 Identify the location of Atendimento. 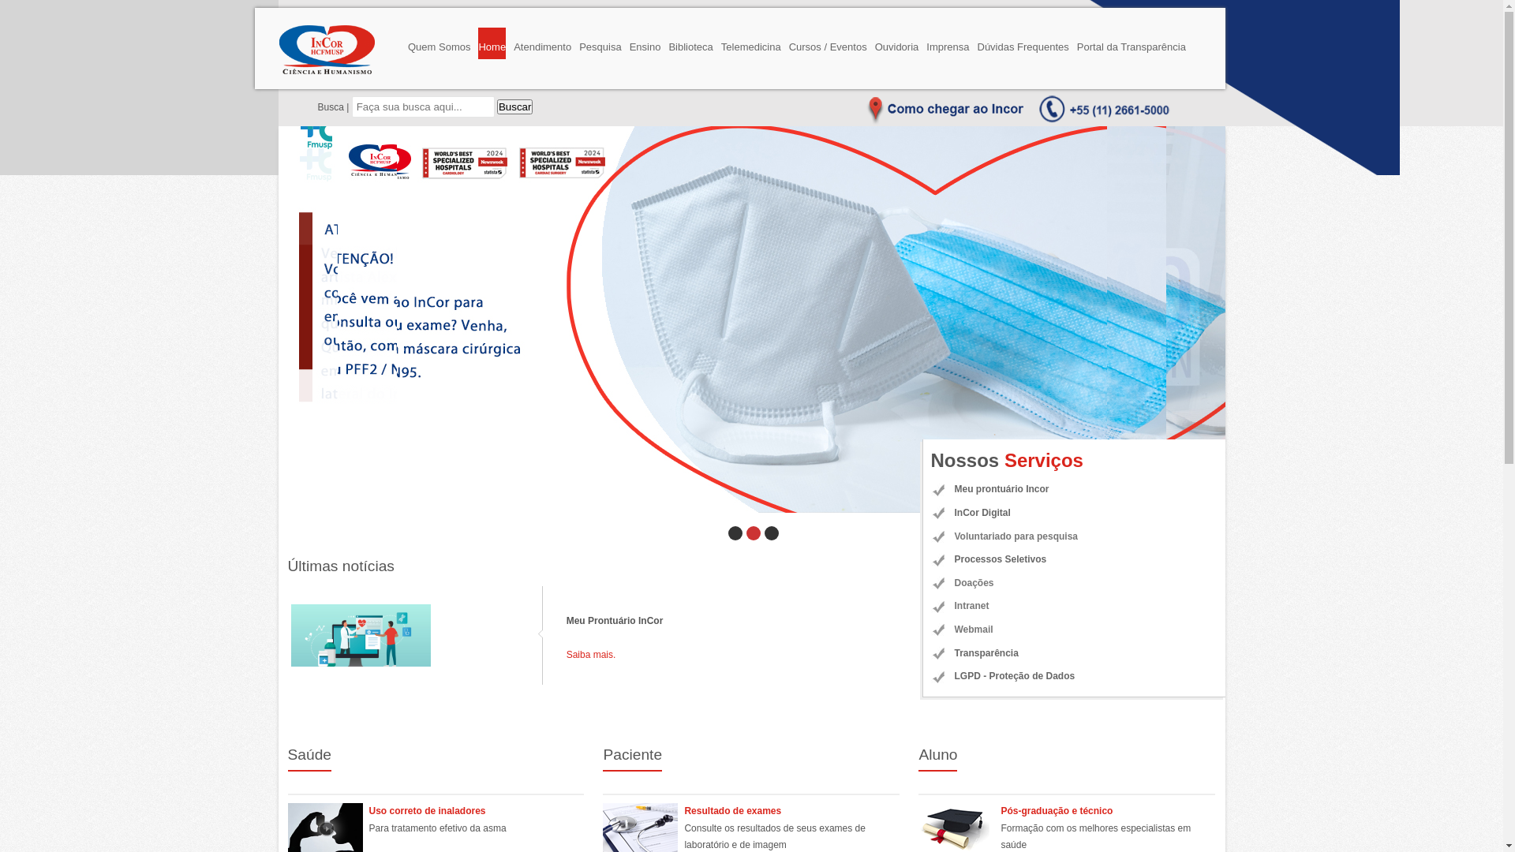
(543, 43).